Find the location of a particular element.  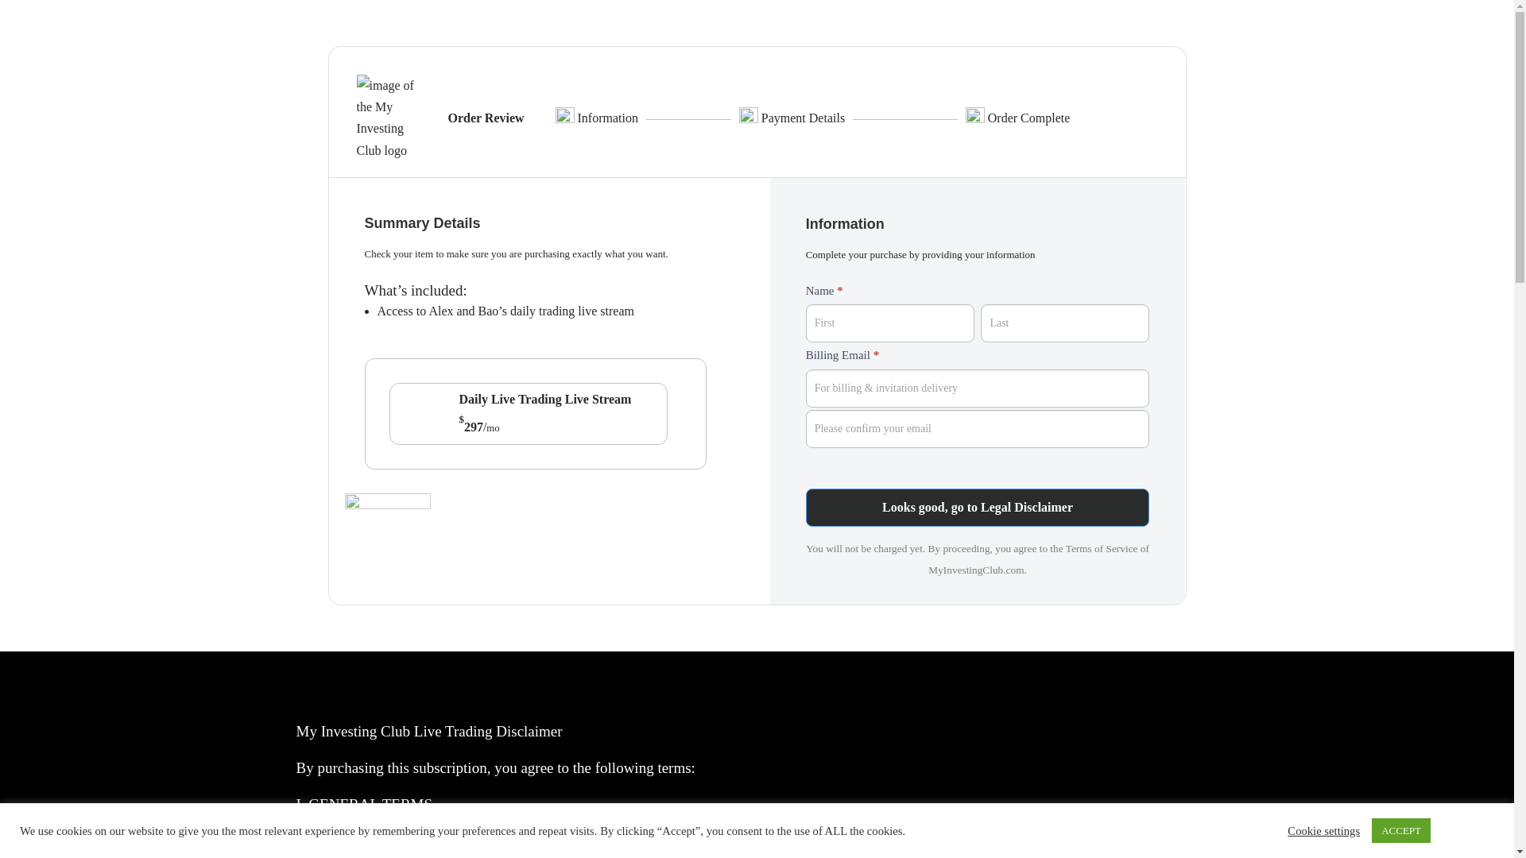

stripe is located at coordinates (387, 502).